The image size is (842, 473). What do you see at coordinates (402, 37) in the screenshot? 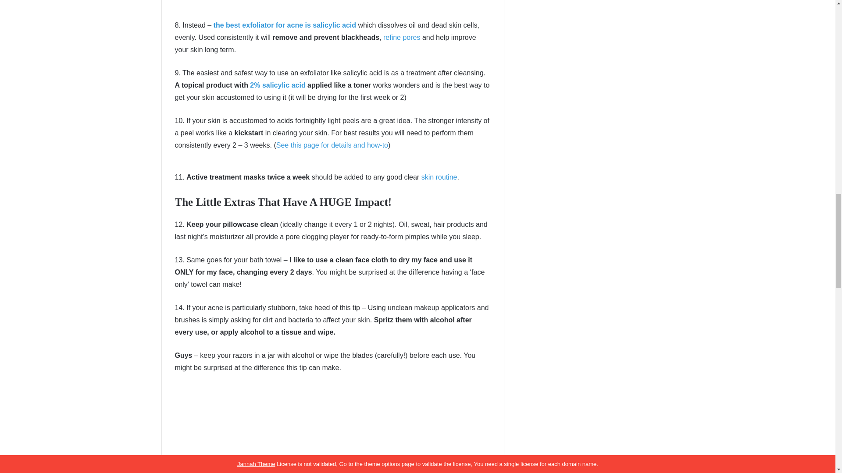
I see `refine pores` at bounding box center [402, 37].